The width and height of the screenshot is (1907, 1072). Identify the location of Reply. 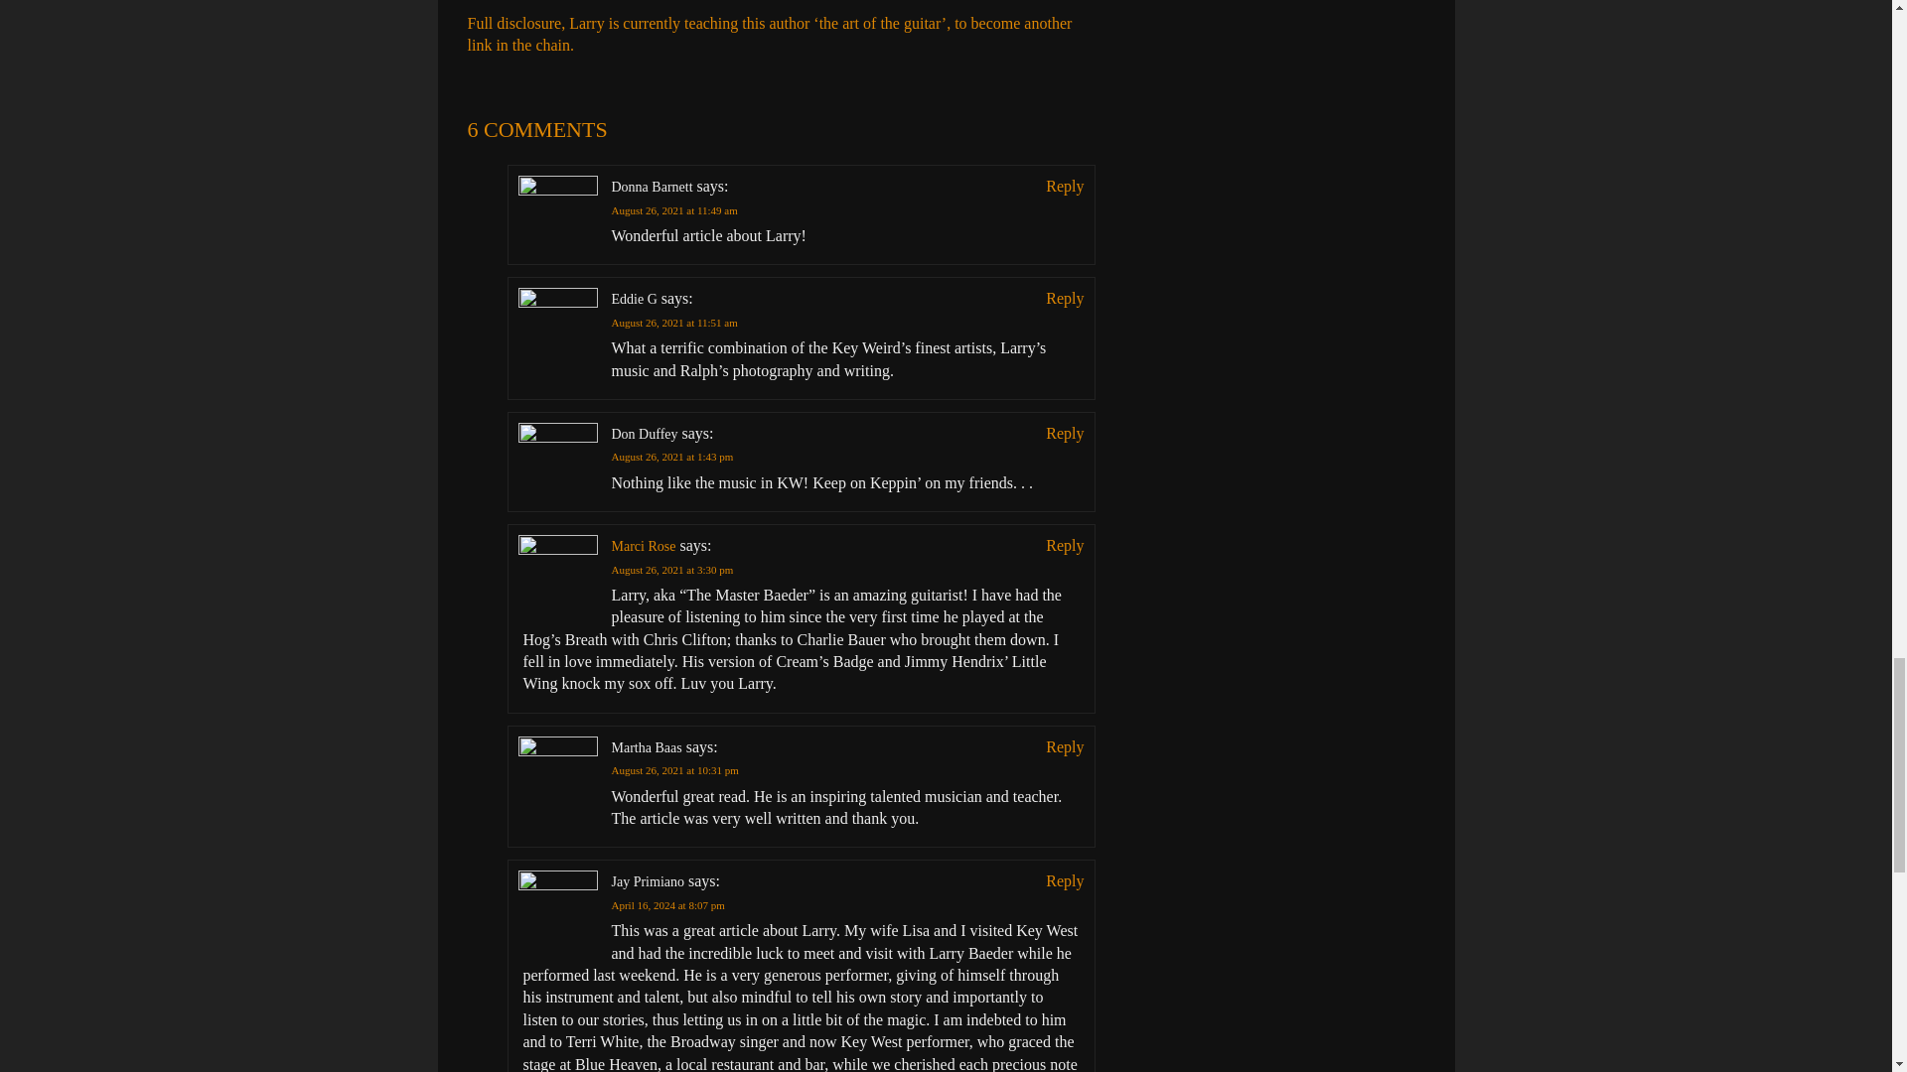
(1064, 545).